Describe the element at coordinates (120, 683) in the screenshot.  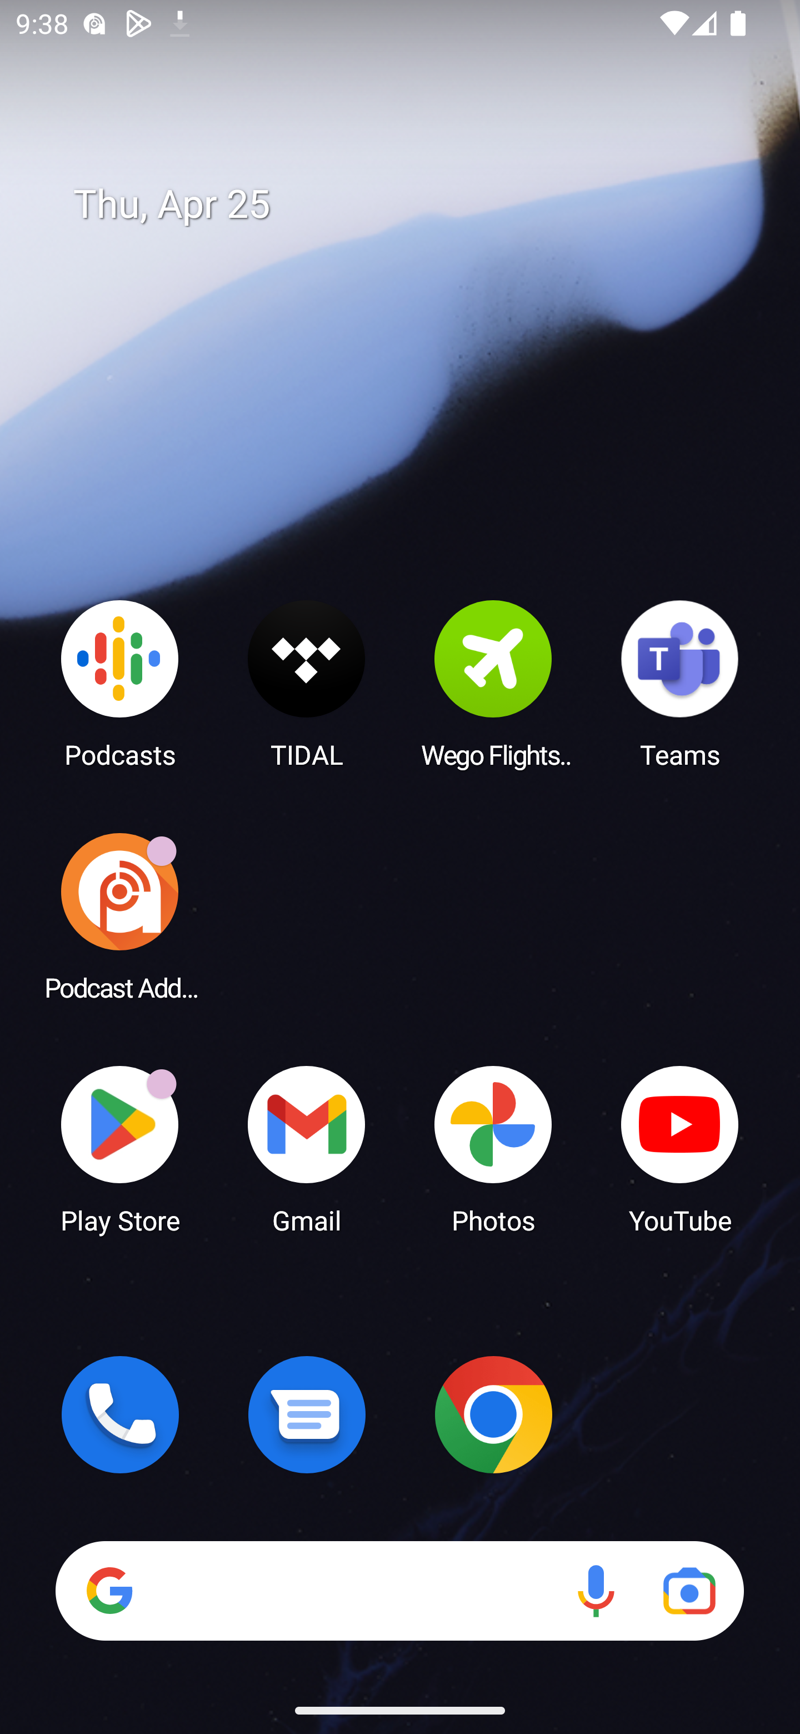
I see `Podcasts` at that location.